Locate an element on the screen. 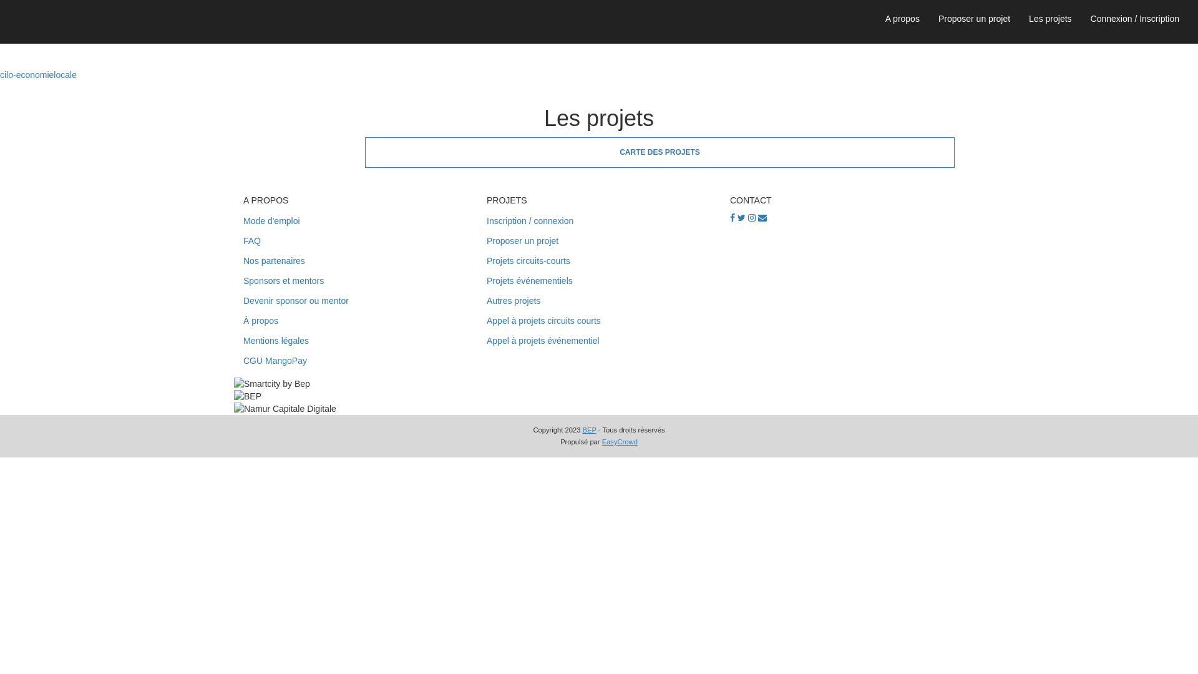  Inscription / connexion is located at coordinates (599, 222).